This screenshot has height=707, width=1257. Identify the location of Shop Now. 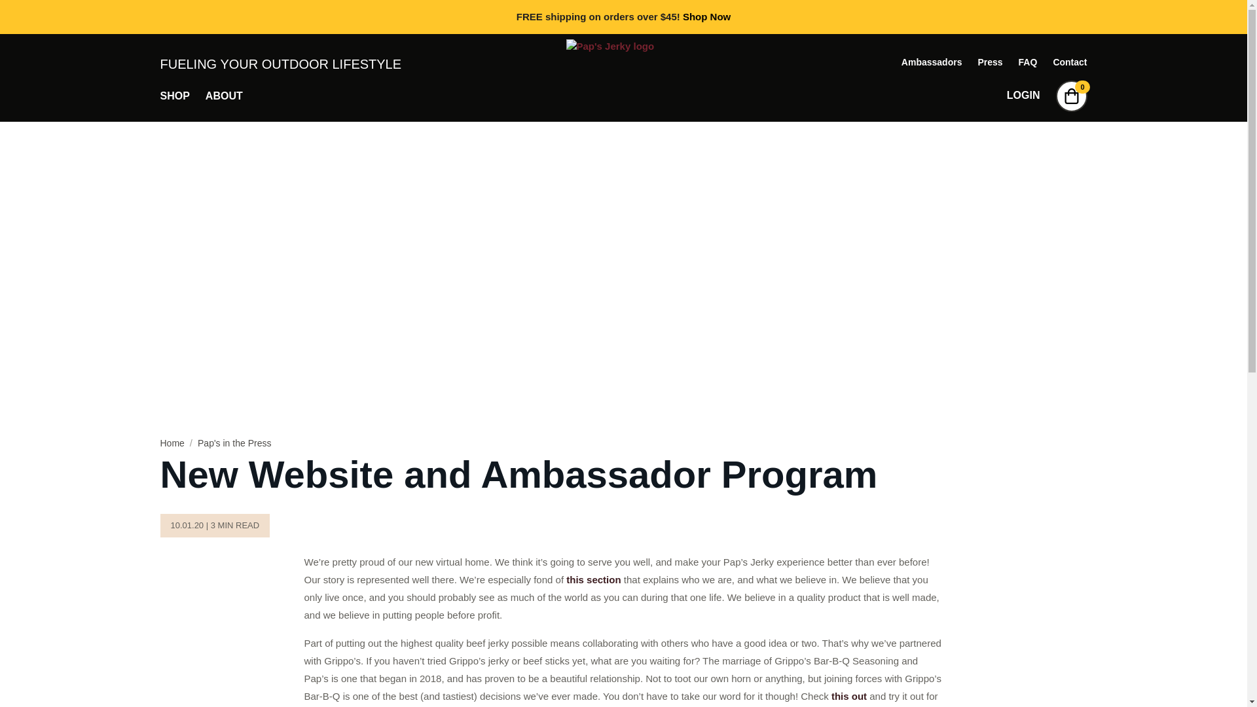
(706, 16).